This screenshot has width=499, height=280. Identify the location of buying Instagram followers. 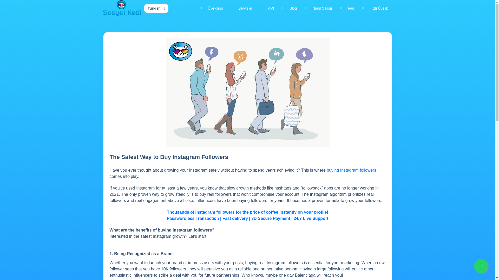
(351, 170).